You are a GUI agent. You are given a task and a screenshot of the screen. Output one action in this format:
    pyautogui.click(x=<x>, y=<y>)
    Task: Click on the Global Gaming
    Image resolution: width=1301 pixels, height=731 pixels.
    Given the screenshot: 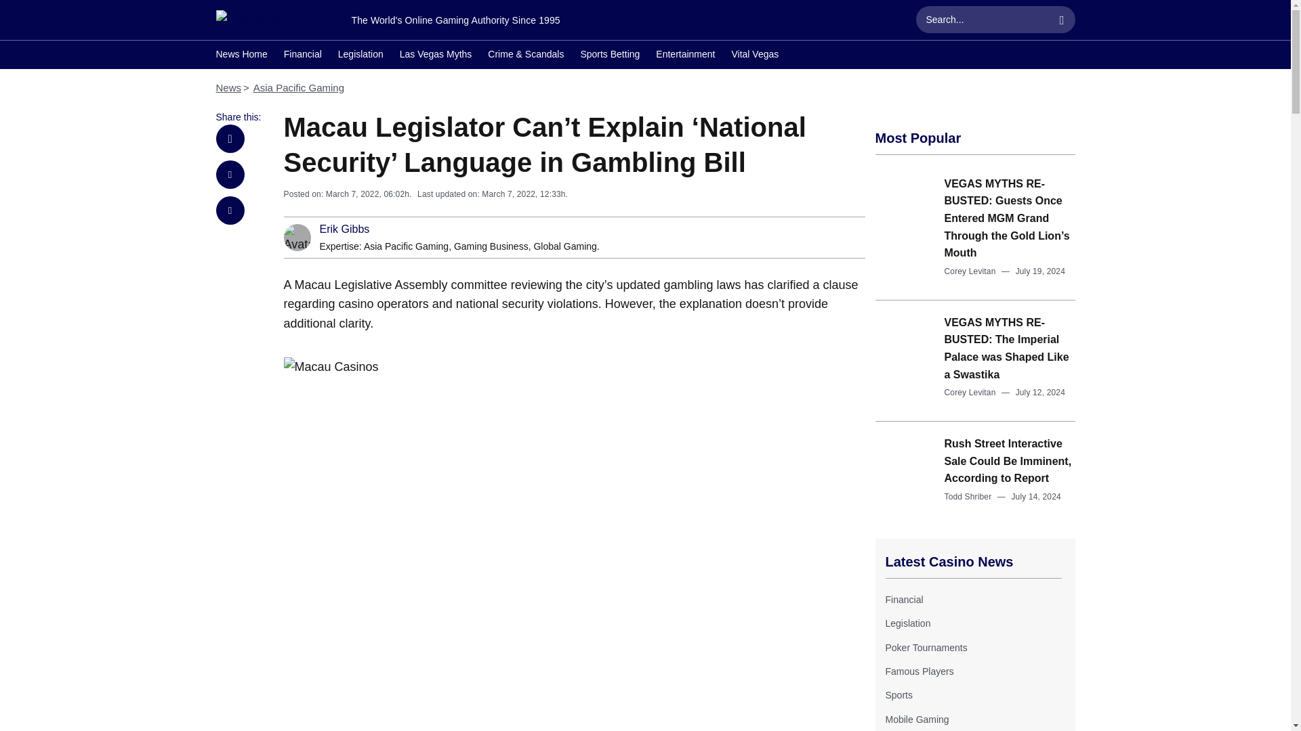 What is the action you would take?
    pyautogui.click(x=564, y=246)
    